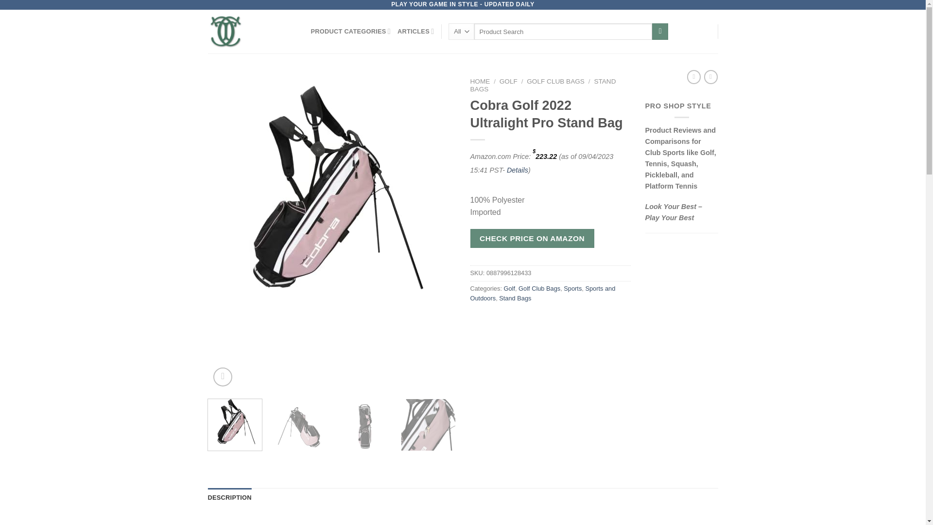 The image size is (933, 525). Describe the element at coordinates (660, 31) in the screenshot. I see `Search` at that location.